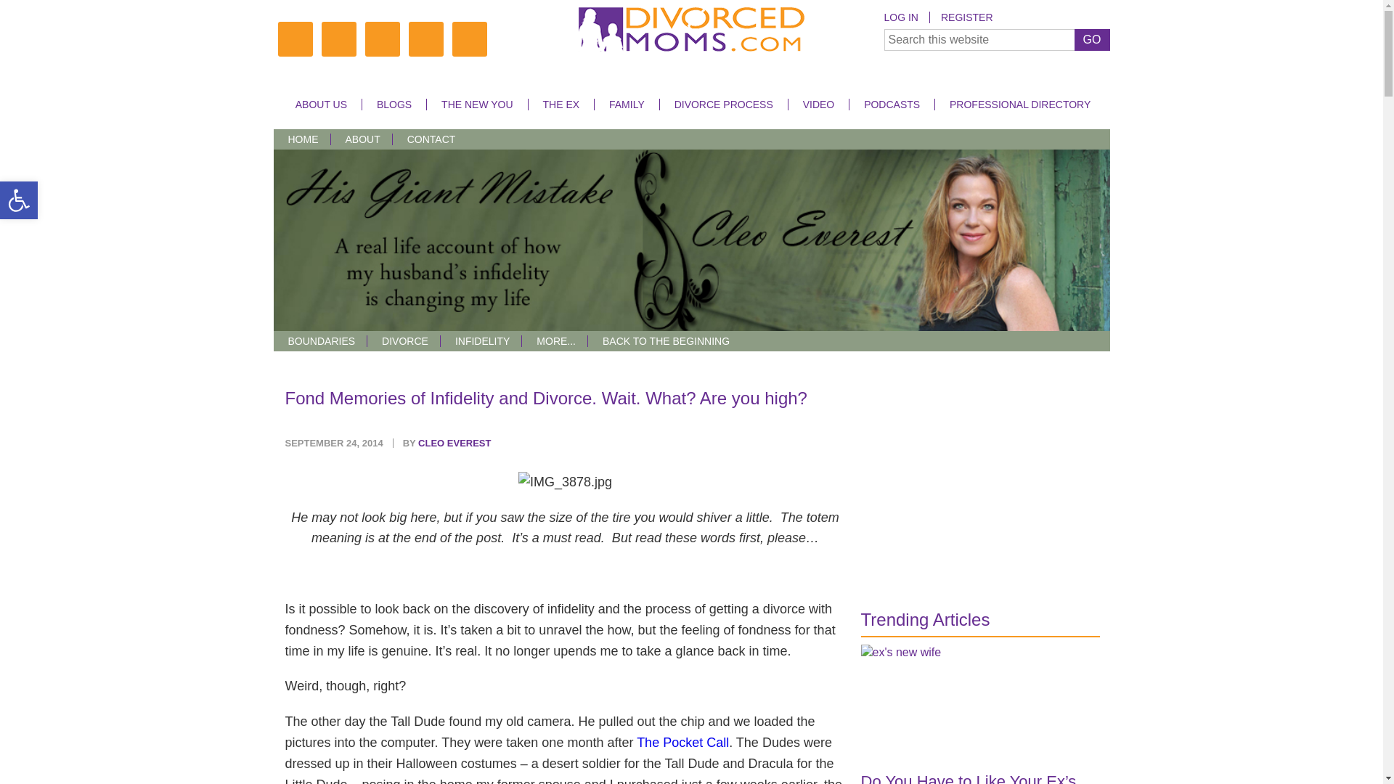 This screenshot has width=1394, height=784. I want to click on ABOUT US, so click(321, 105).